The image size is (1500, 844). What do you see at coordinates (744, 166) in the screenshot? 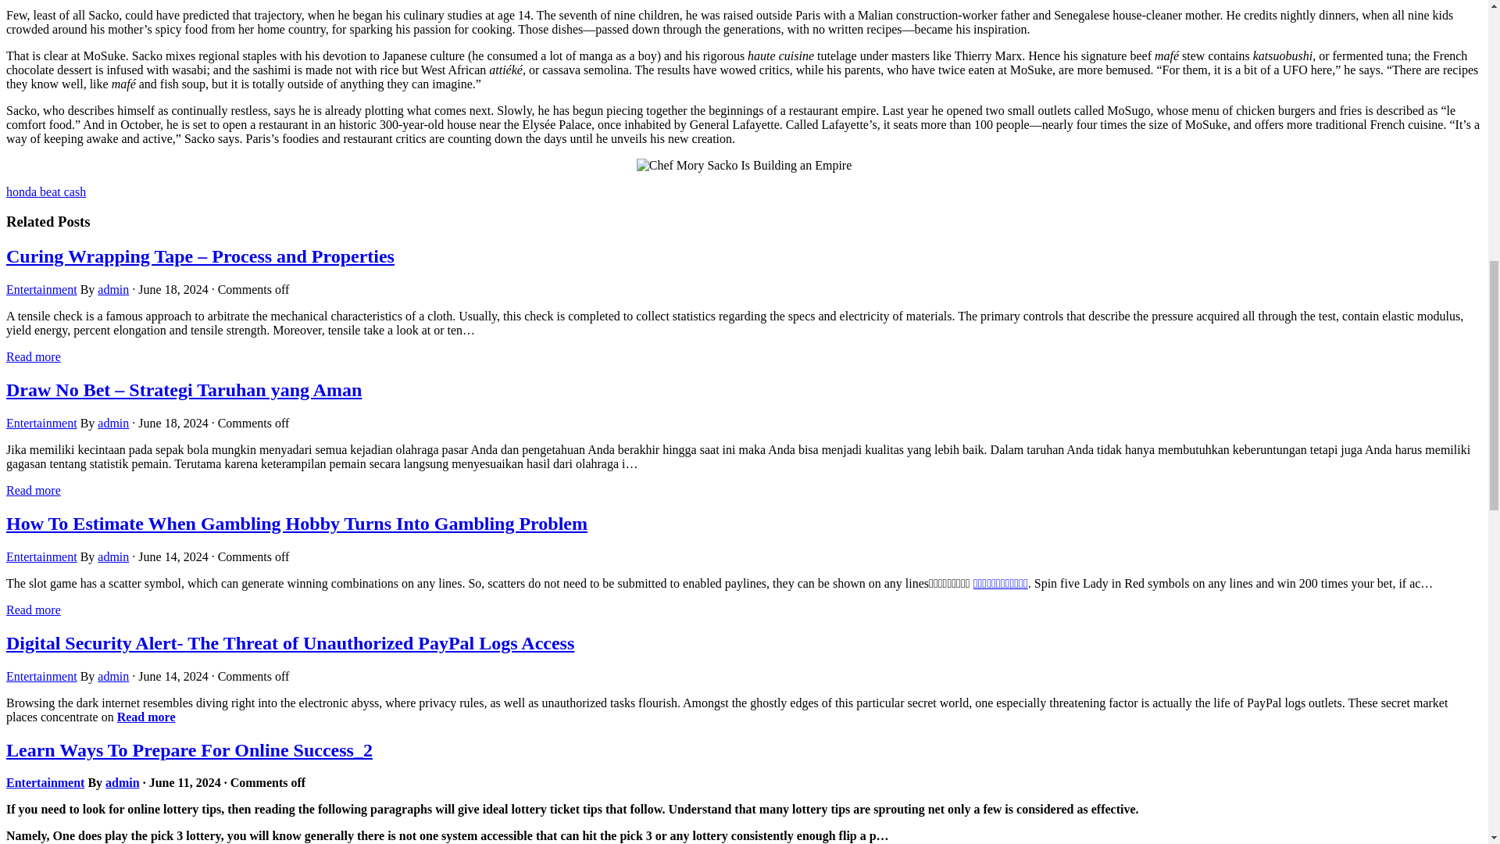
I see `Chef Mory Sacko Is Building an Empire` at bounding box center [744, 166].